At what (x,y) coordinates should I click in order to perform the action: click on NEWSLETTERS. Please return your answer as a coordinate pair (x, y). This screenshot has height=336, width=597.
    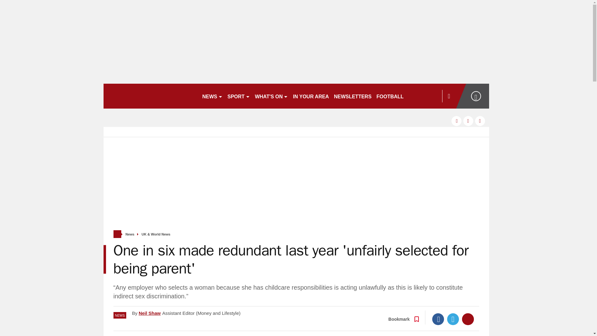
    Looking at the image, I should click on (353, 96).